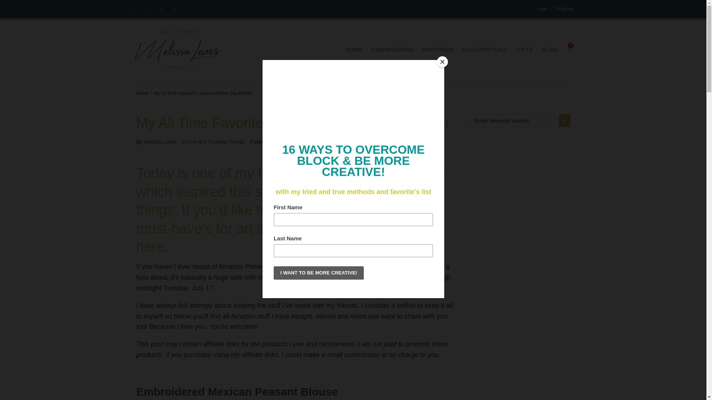 The height and width of the screenshot is (400, 712). I want to click on ILLUSTRATIONS, so click(480, 50).